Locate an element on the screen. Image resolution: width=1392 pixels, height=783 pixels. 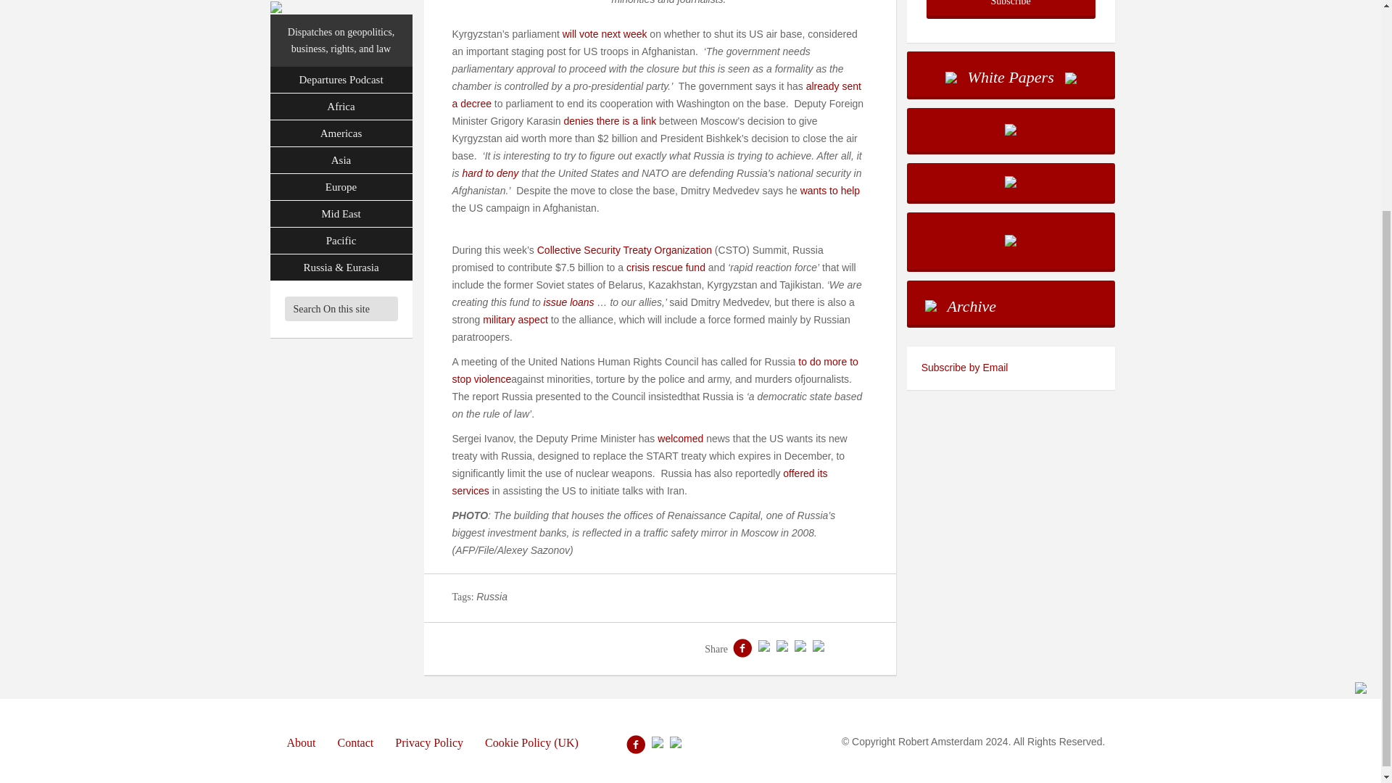
issue loans is located at coordinates (568, 302).